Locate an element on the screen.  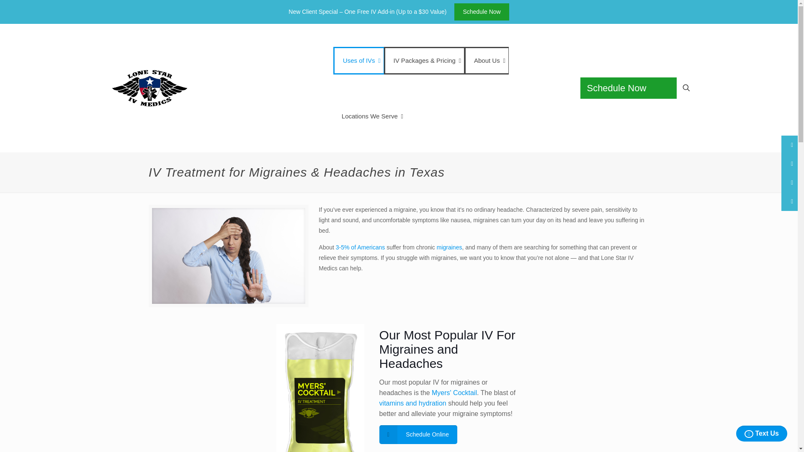
Uses of IVs is located at coordinates (358, 60).